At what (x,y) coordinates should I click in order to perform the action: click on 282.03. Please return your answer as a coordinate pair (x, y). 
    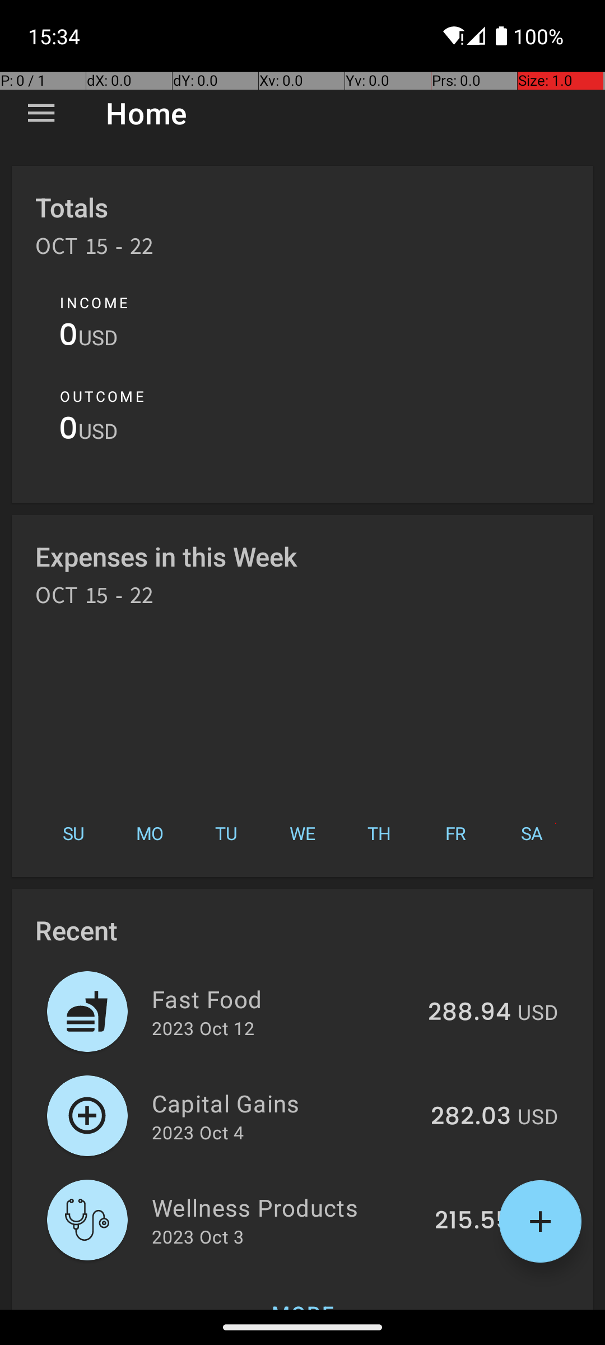
    Looking at the image, I should click on (471, 1117).